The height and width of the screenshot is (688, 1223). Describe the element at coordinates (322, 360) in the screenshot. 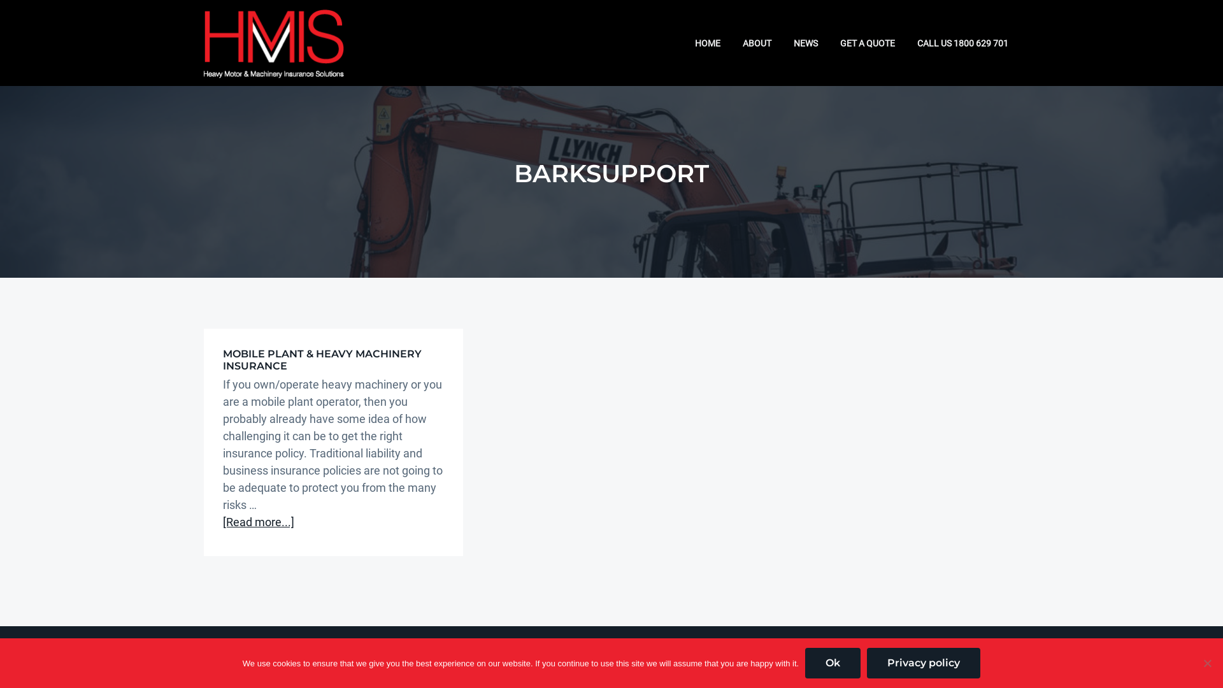

I see `MOBILE PLANT & HEAVY MACHINERY INSURANCE` at that location.